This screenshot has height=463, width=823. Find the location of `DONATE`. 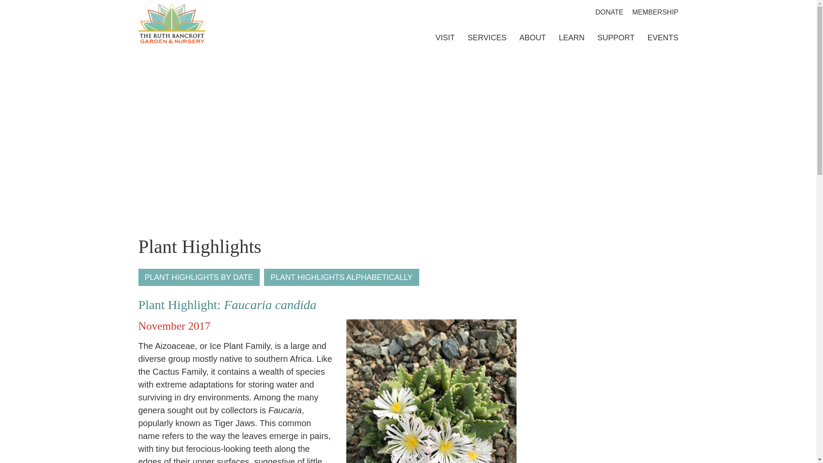

DONATE is located at coordinates (609, 12).